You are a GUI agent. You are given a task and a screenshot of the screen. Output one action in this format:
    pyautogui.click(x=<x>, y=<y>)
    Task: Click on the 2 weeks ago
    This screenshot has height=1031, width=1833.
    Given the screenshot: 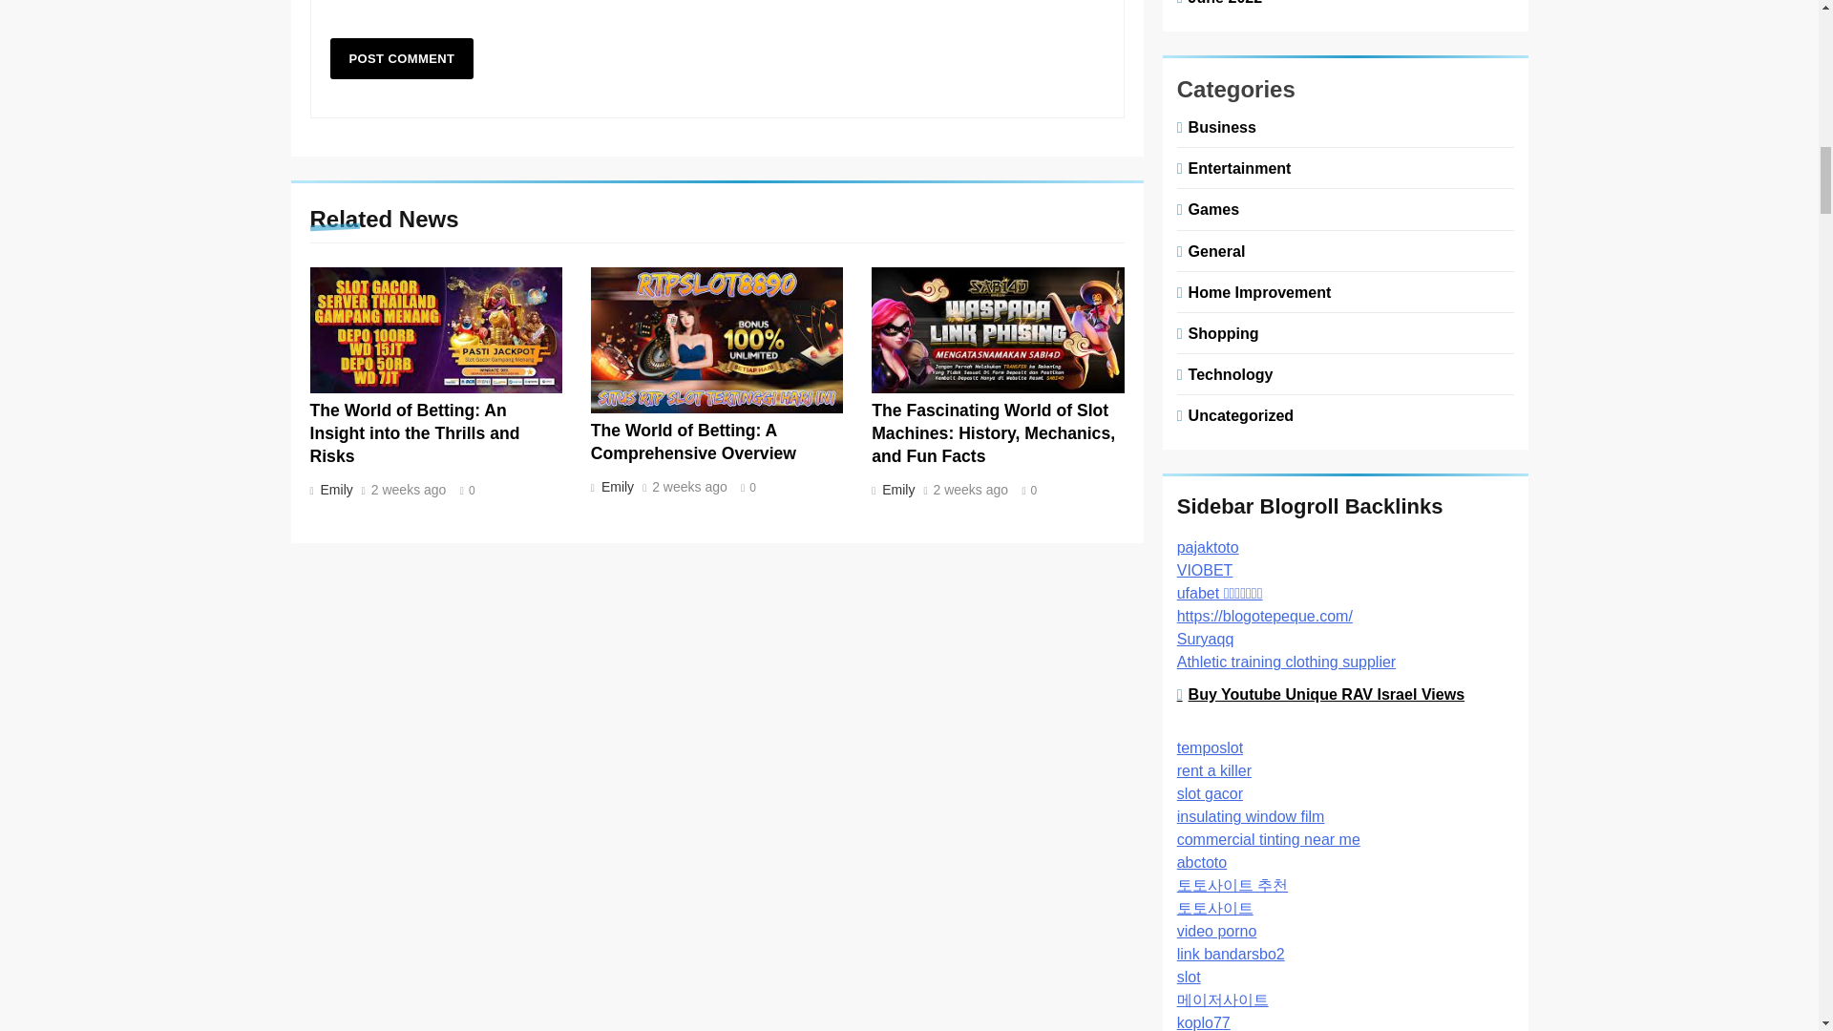 What is the action you would take?
    pyautogui.click(x=971, y=490)
    